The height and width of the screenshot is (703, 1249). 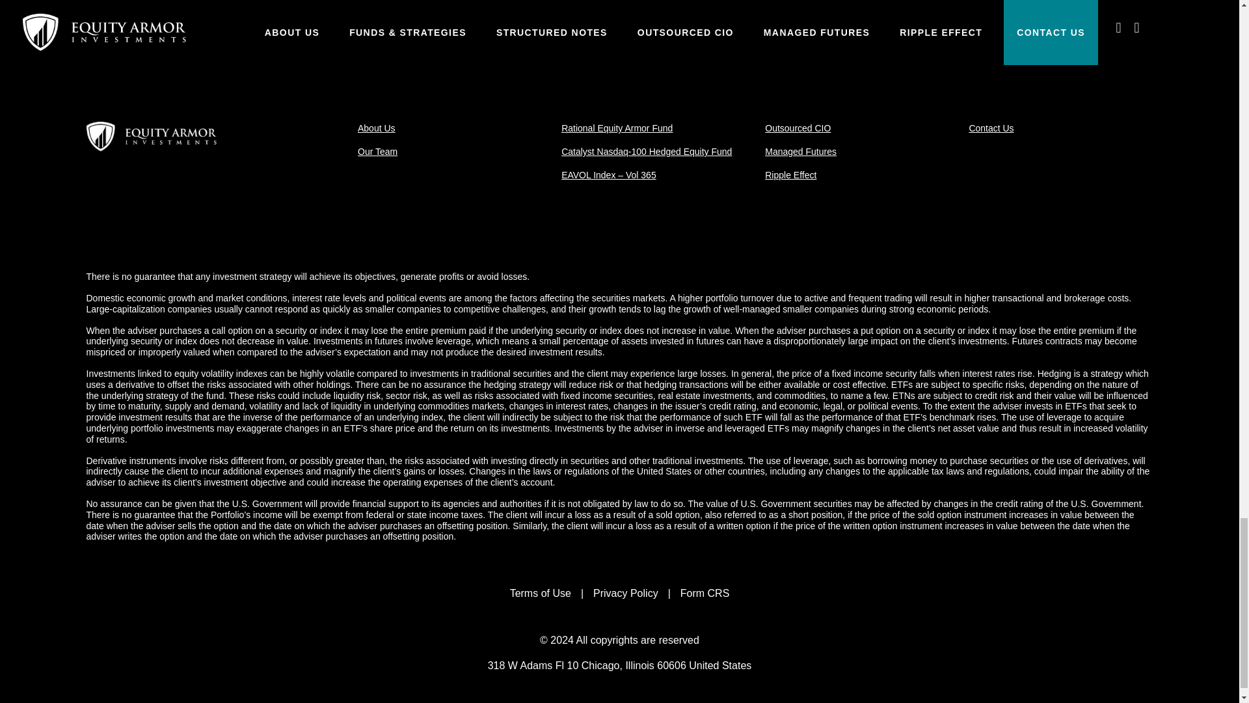 What do you see at coordinates (376, 128) in the screenshot?
I see `About Us` at bounding box center [376, 128].